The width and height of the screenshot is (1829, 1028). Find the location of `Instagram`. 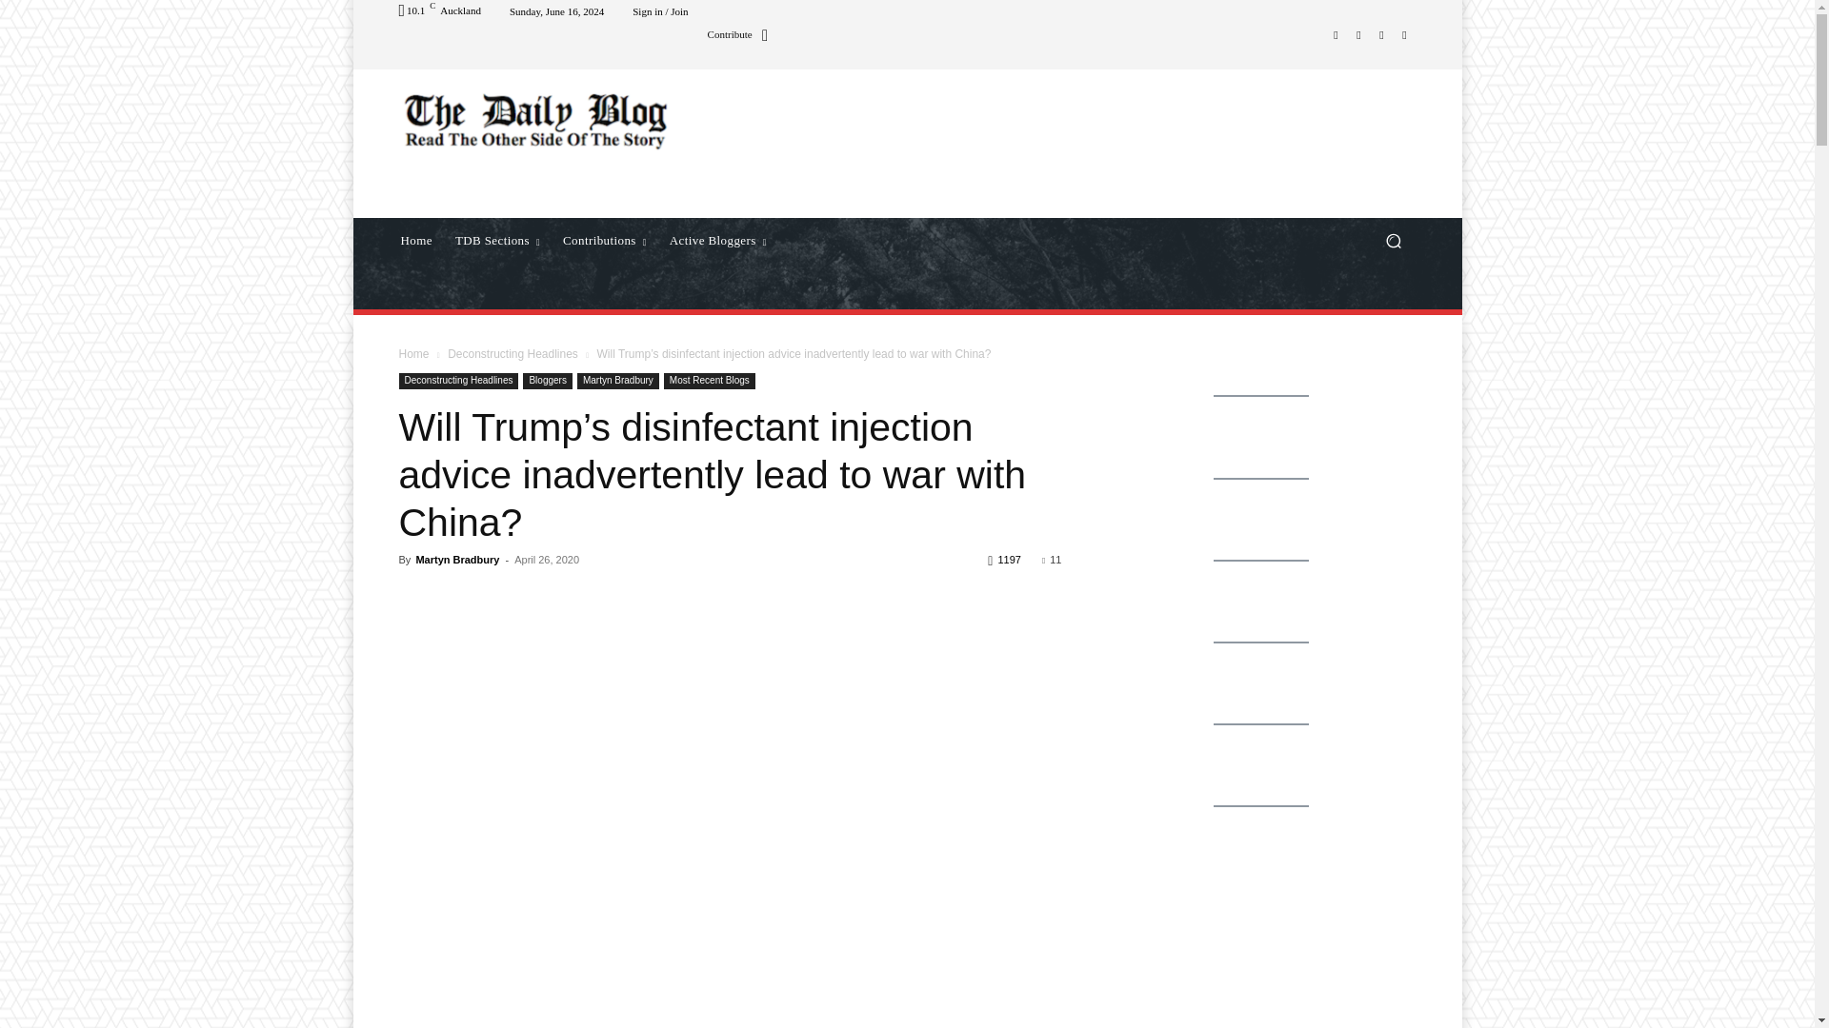

Instagram is located at coordinates (1358, 33).